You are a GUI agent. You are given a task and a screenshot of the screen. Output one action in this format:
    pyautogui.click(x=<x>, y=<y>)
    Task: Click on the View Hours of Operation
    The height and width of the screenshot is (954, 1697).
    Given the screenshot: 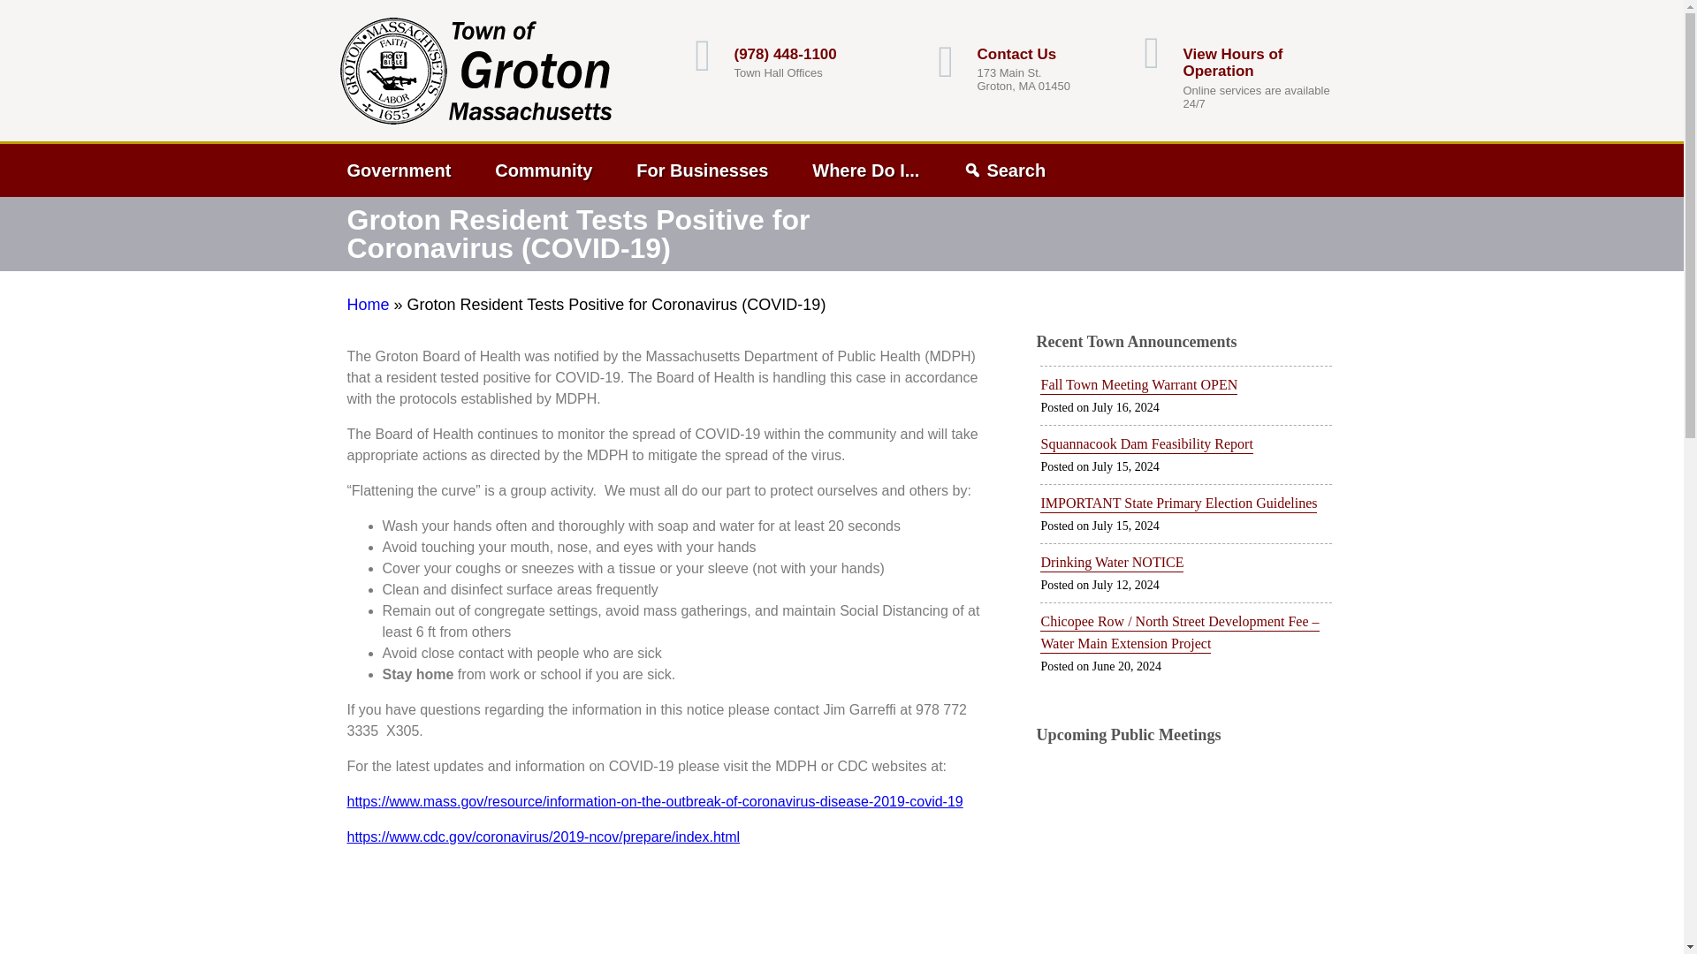 What is the action you would take?
    pyautogui.click(x=1232, y=62)
    